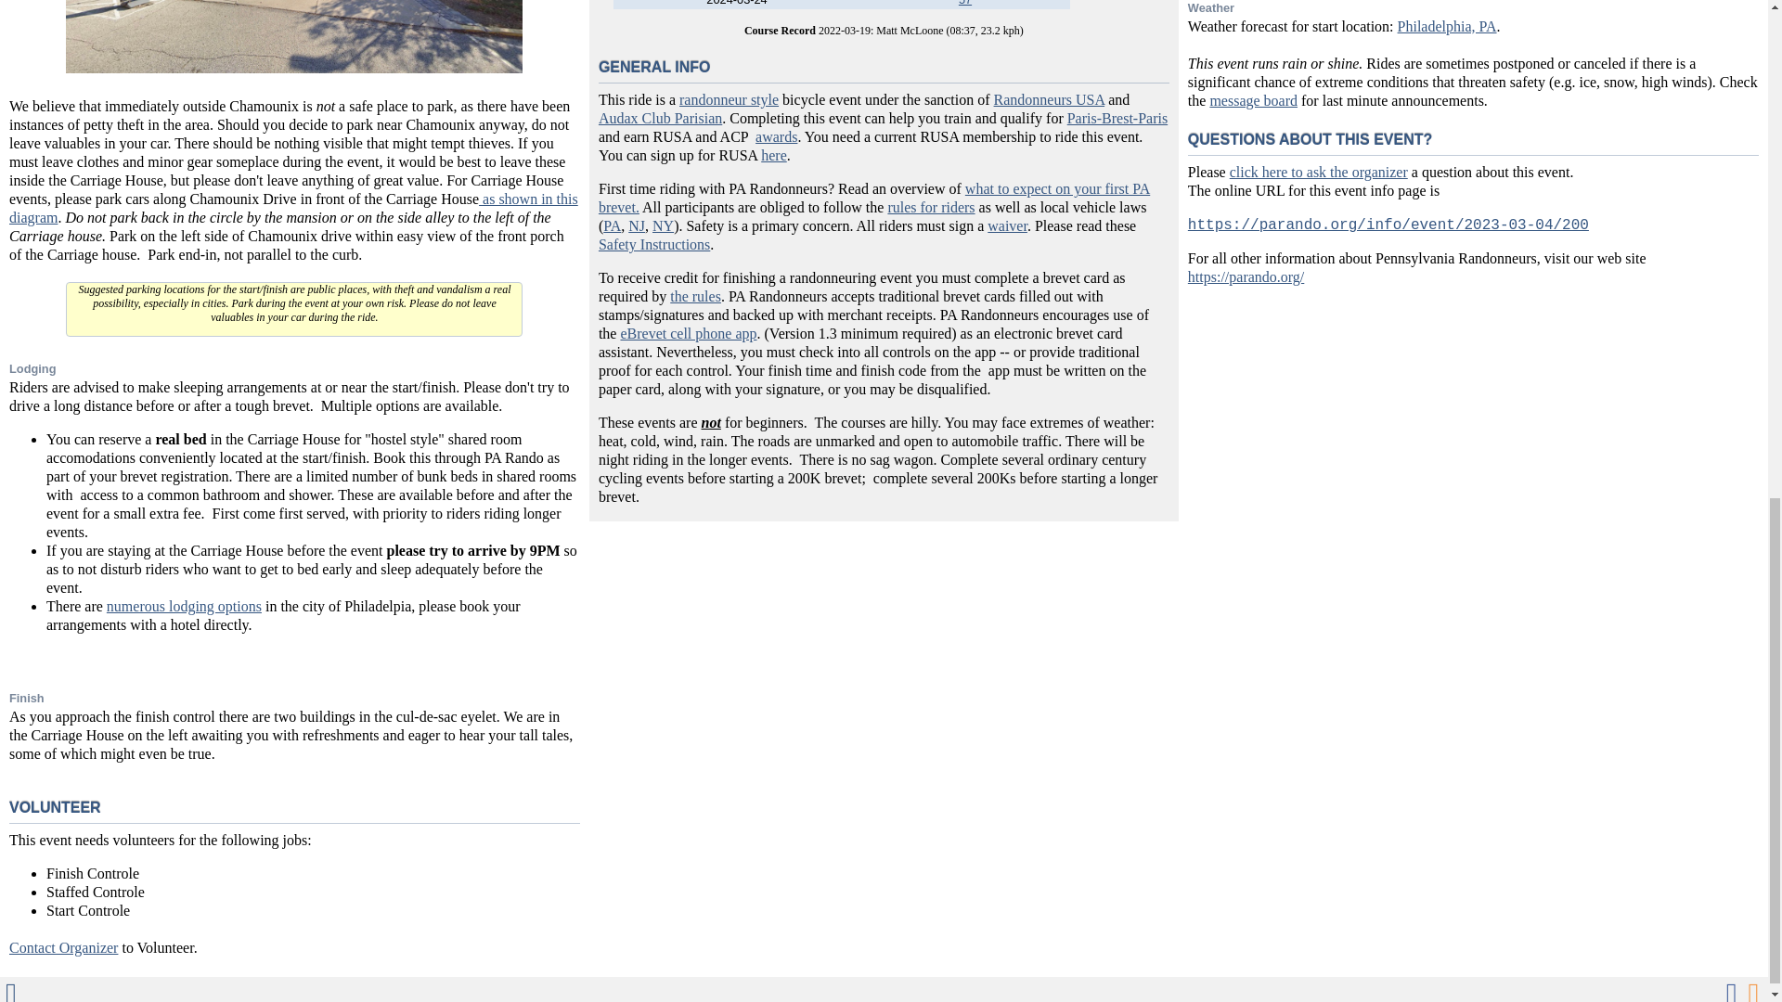 The height and width of the screenshot is (1002, 1782). Describe the element at coordinates (637, 225) in the screenshot. I see `NJ` at that location.